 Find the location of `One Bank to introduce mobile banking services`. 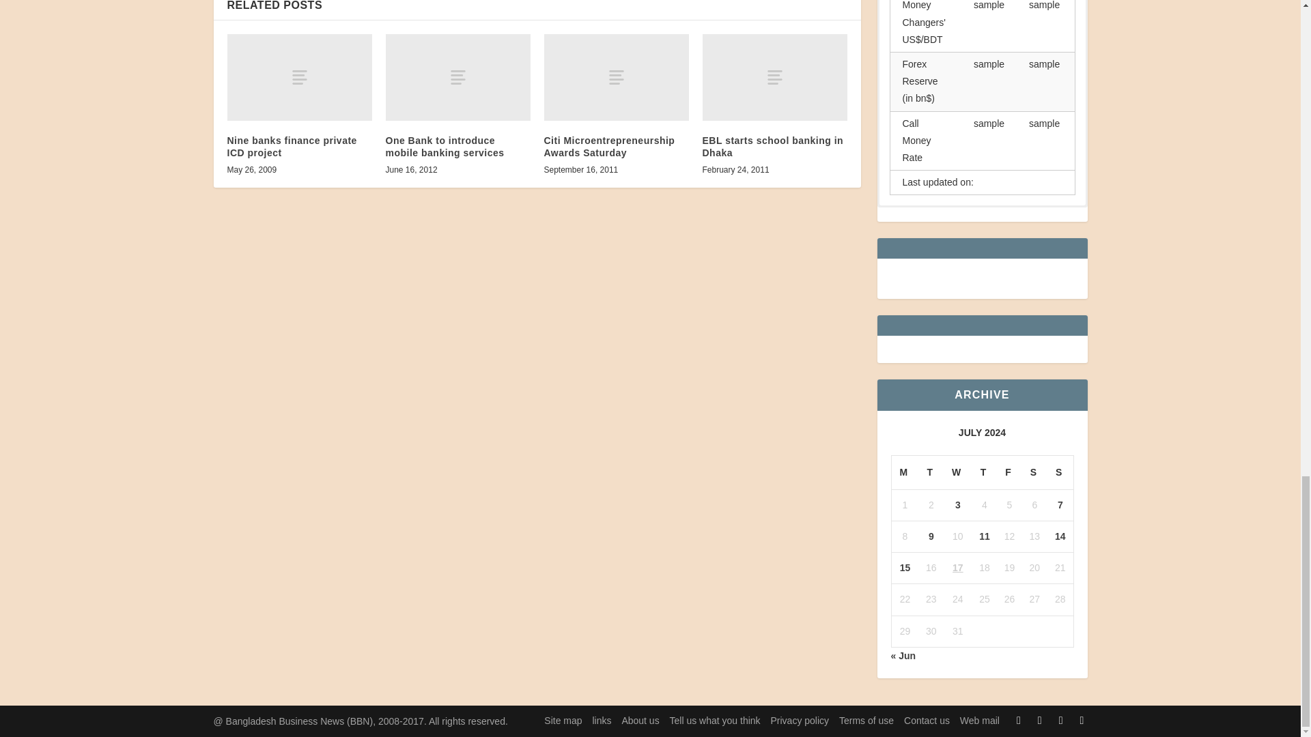

One Bank to introduce mobile banking services is located at coordinates (457, 77).